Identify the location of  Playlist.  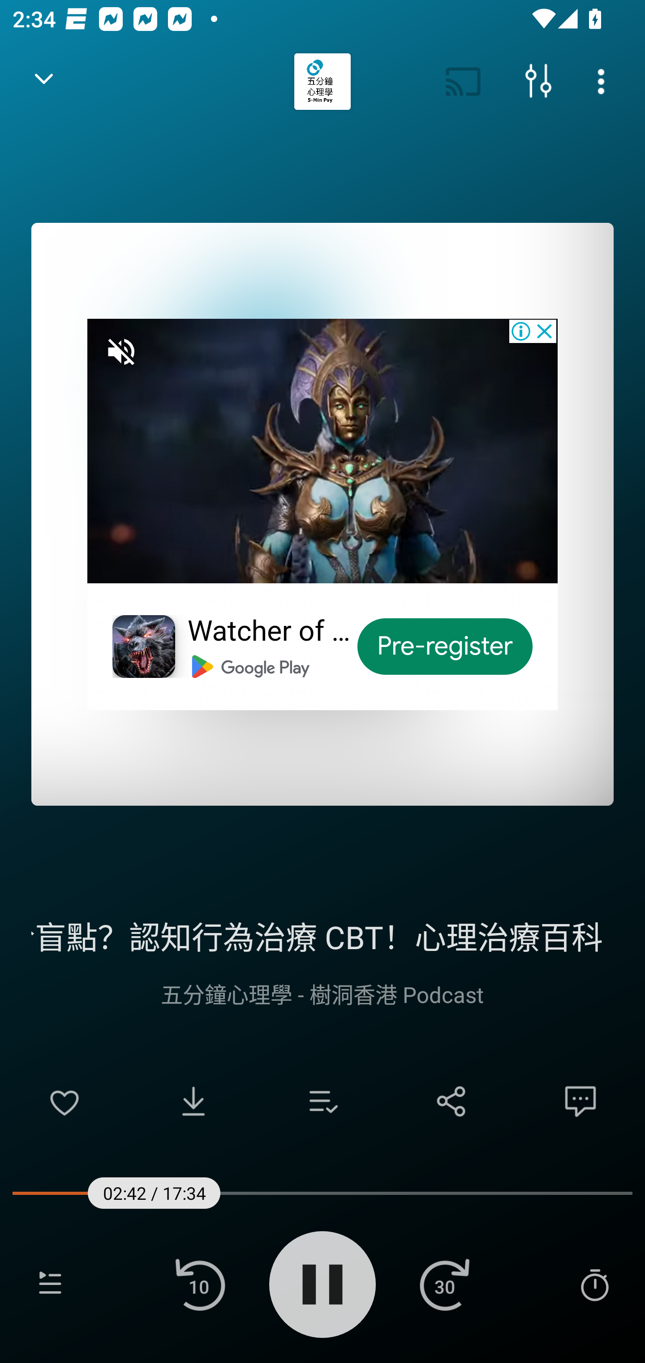
(50, 1284).